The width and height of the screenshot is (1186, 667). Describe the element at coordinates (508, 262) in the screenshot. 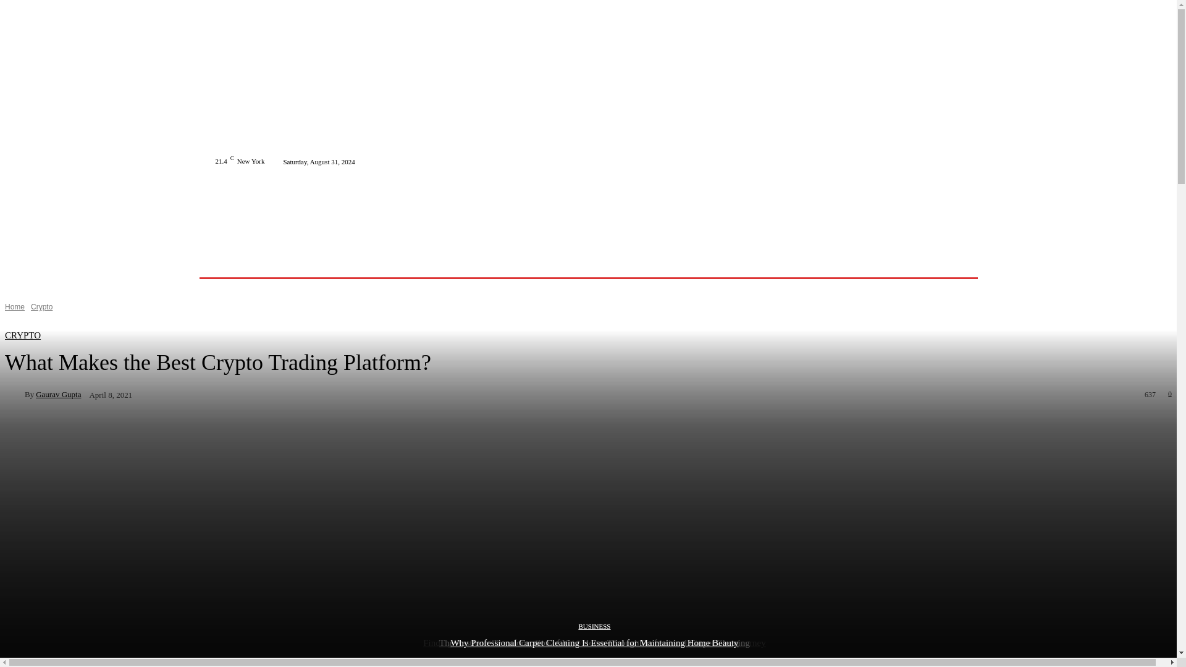

I see `Digital Marketing` at that location.